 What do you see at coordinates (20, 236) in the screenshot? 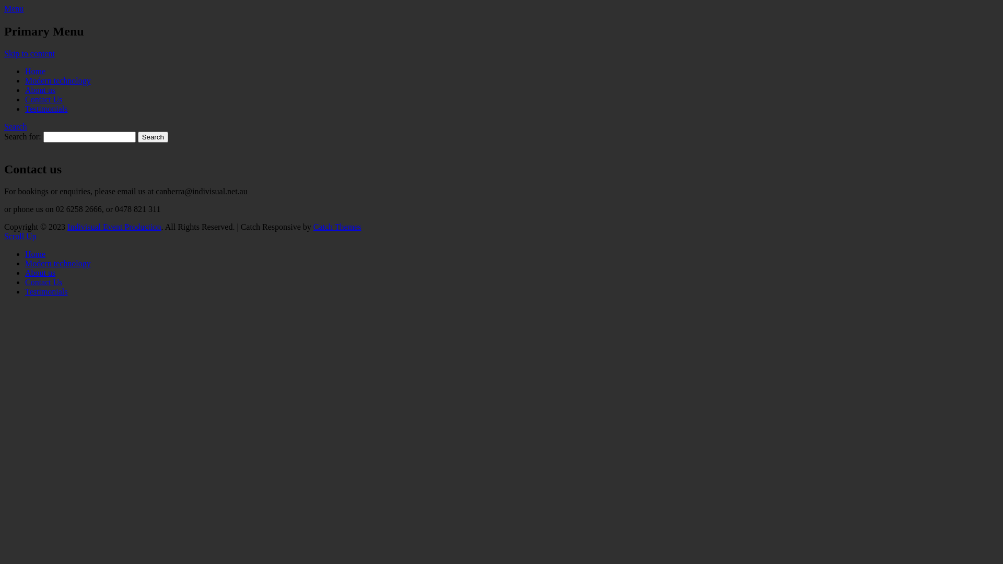
I see `Scroll Up` at bounding box center [20, 236].